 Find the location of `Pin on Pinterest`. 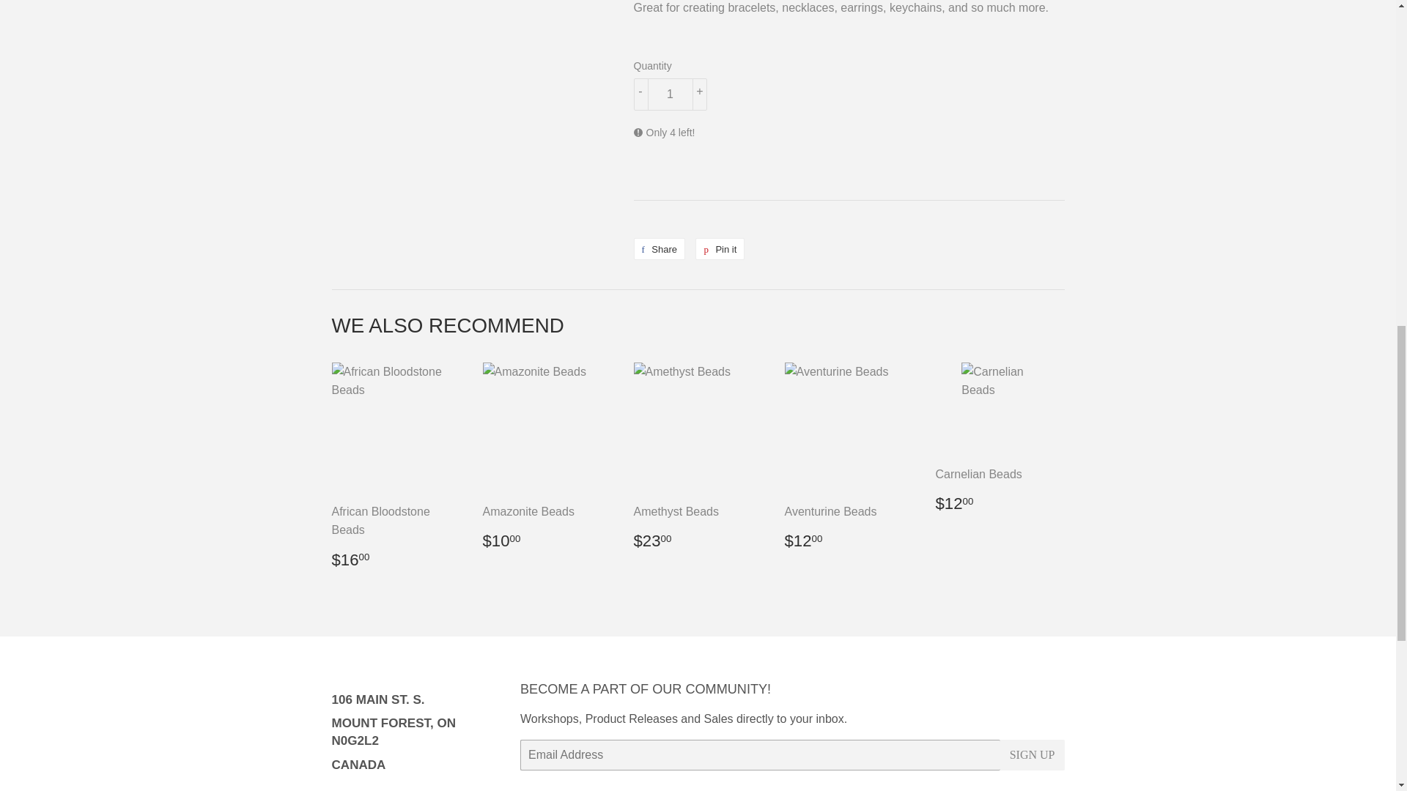

Pin on Pinterest is located at coordinates (720, 249).